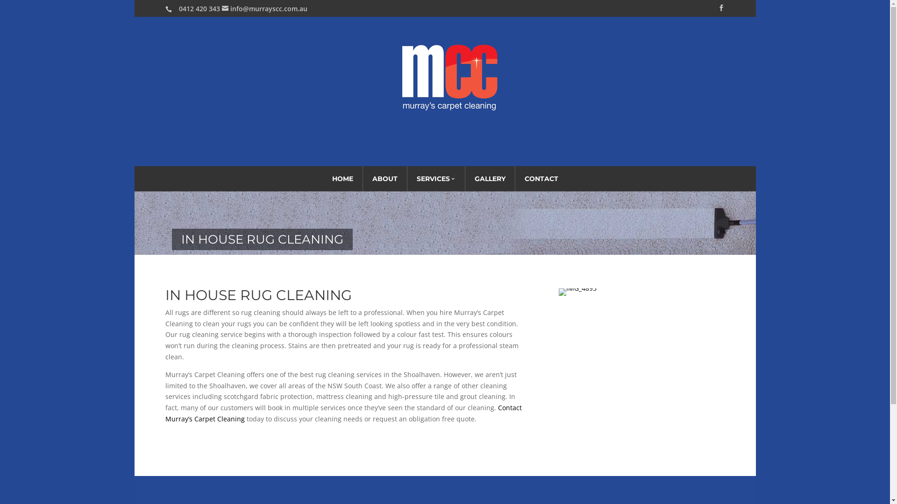 The width and height of the screenshot is (897, 504). Describe the element at coordinates (490, 179) in the screenshot. I see `GALLERY` at that location.